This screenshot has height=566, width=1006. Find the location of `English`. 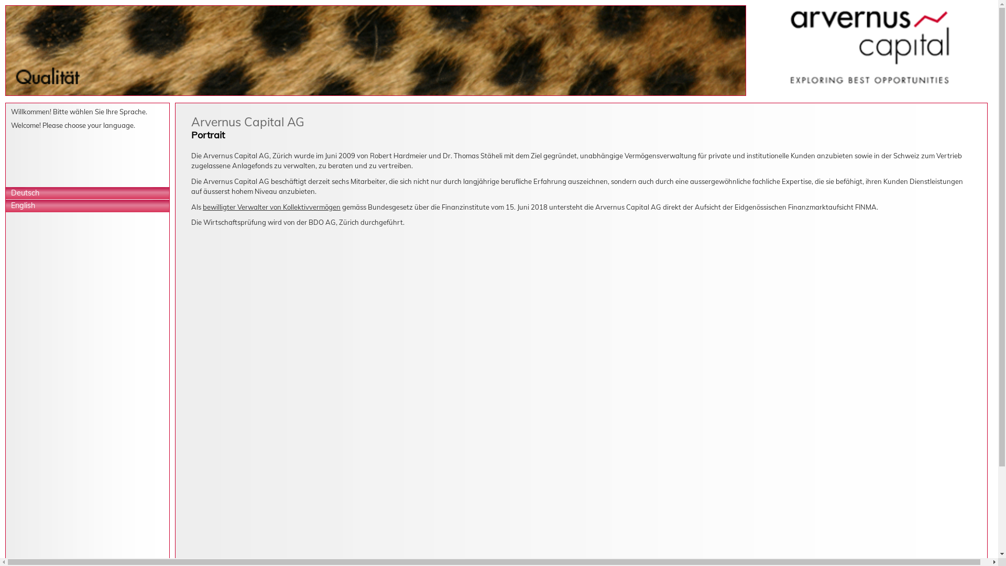

English is located at coordinates (88, 205).